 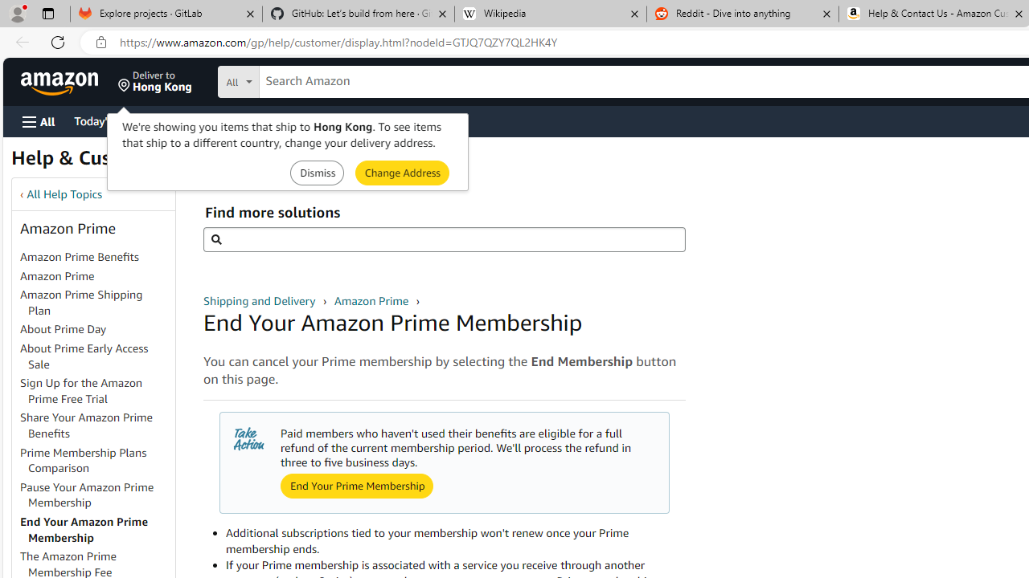 What do you see at coordinates (81, 391) in the screenshot?
I see `Sign Up for the Amazon Prime Free Trial` at bounding box center [81, 391].